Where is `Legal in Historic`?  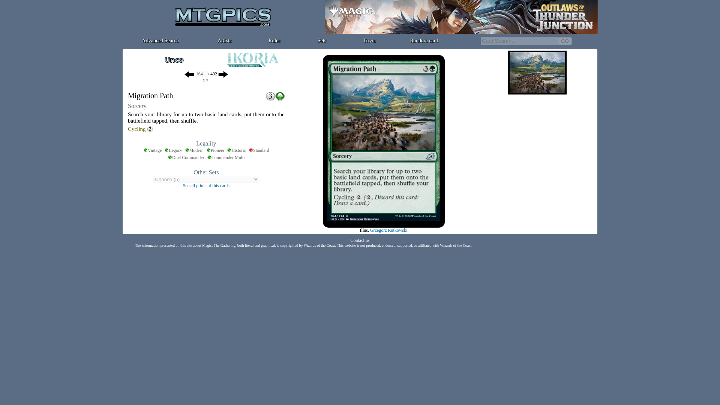
Legal in Historic is located at coordinates (236, 151).